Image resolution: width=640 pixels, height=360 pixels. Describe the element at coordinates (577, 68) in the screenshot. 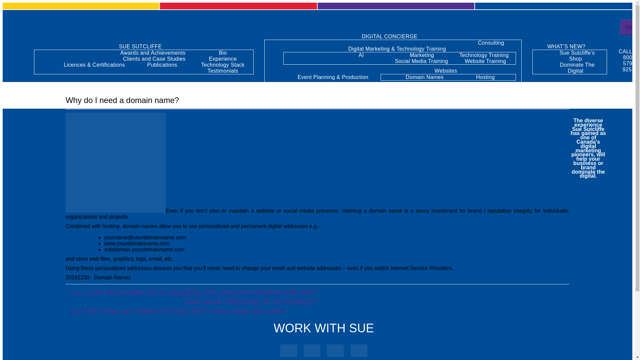

I see `Dominate The Digital` at that location.